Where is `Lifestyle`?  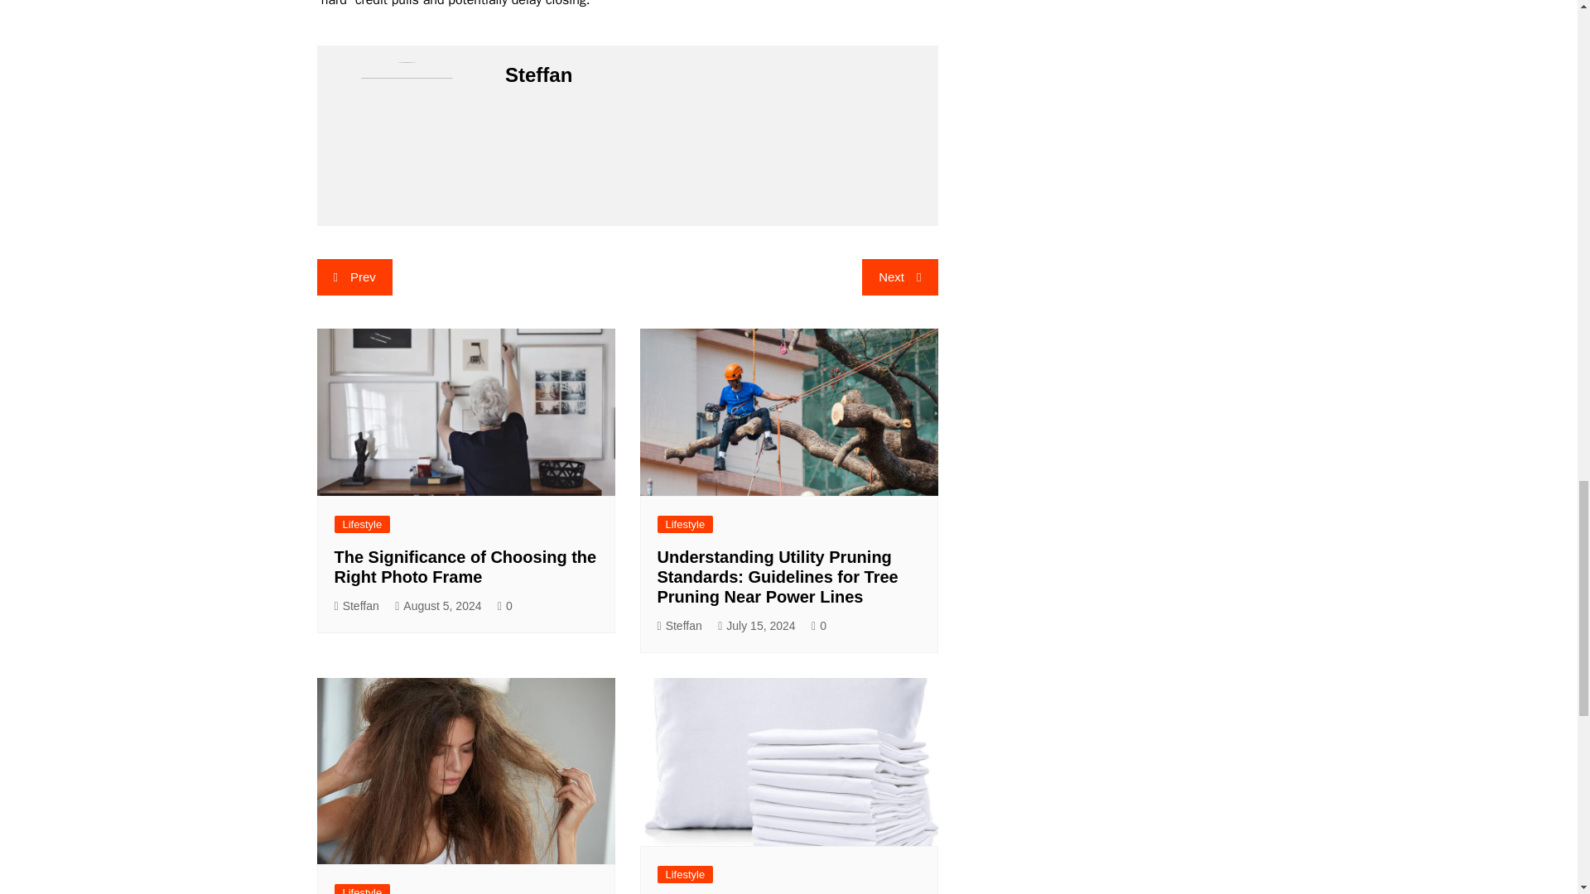
Lifestyle is located at coordinates (363, 889).